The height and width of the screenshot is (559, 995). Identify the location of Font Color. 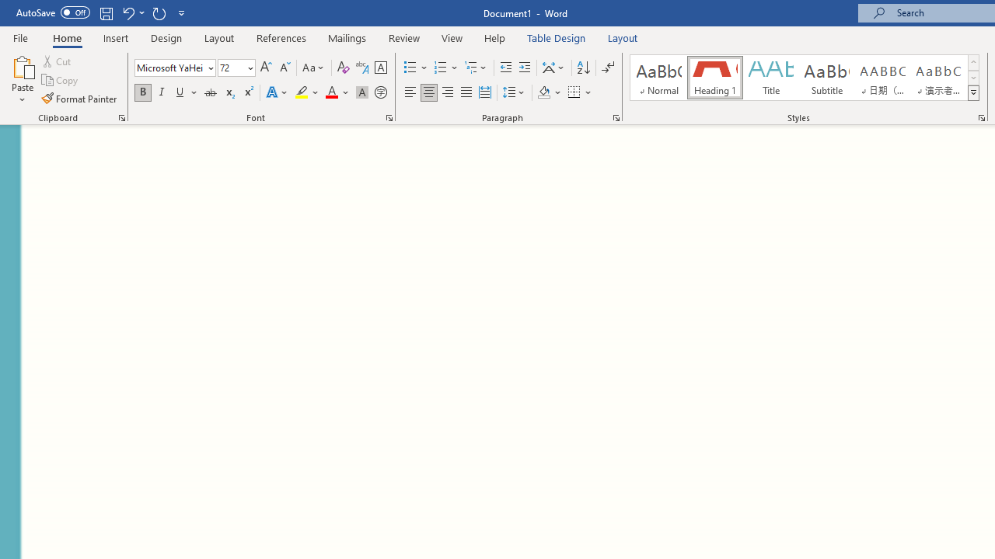
(337, 93).